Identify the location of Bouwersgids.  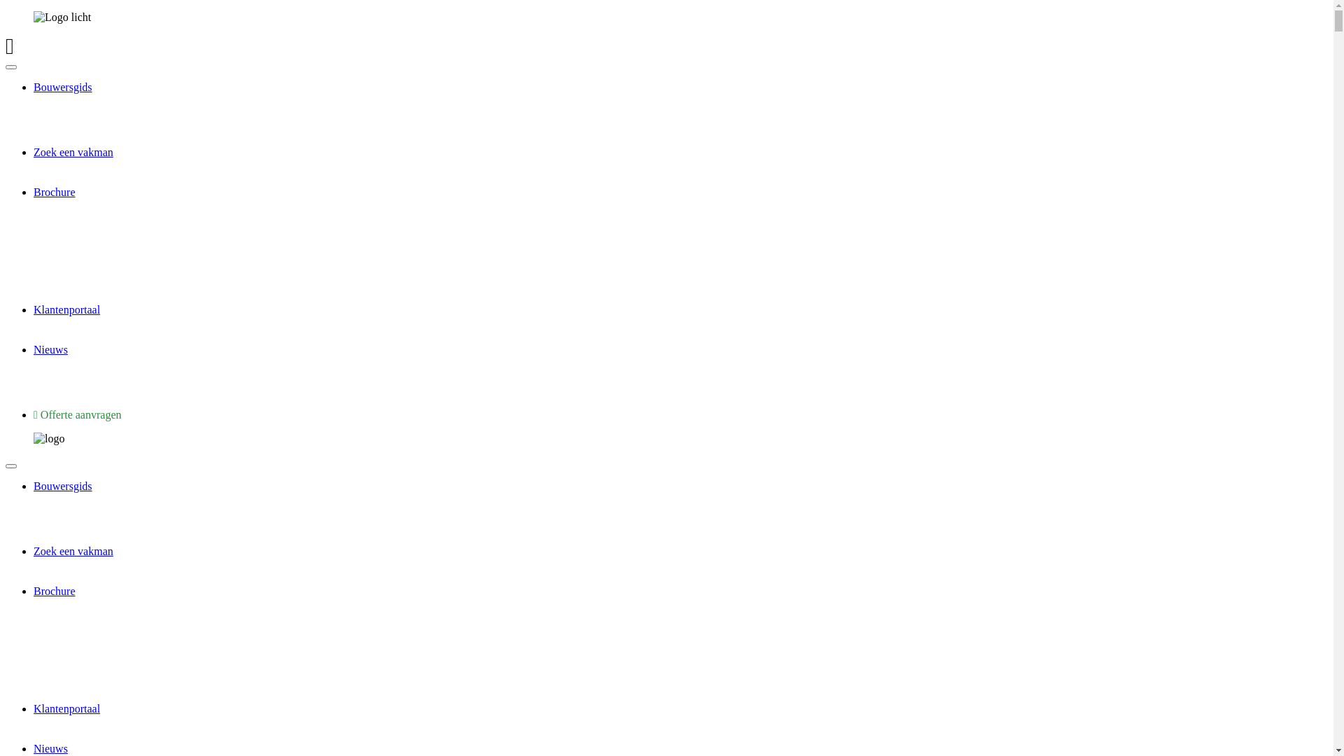
(63, 486).